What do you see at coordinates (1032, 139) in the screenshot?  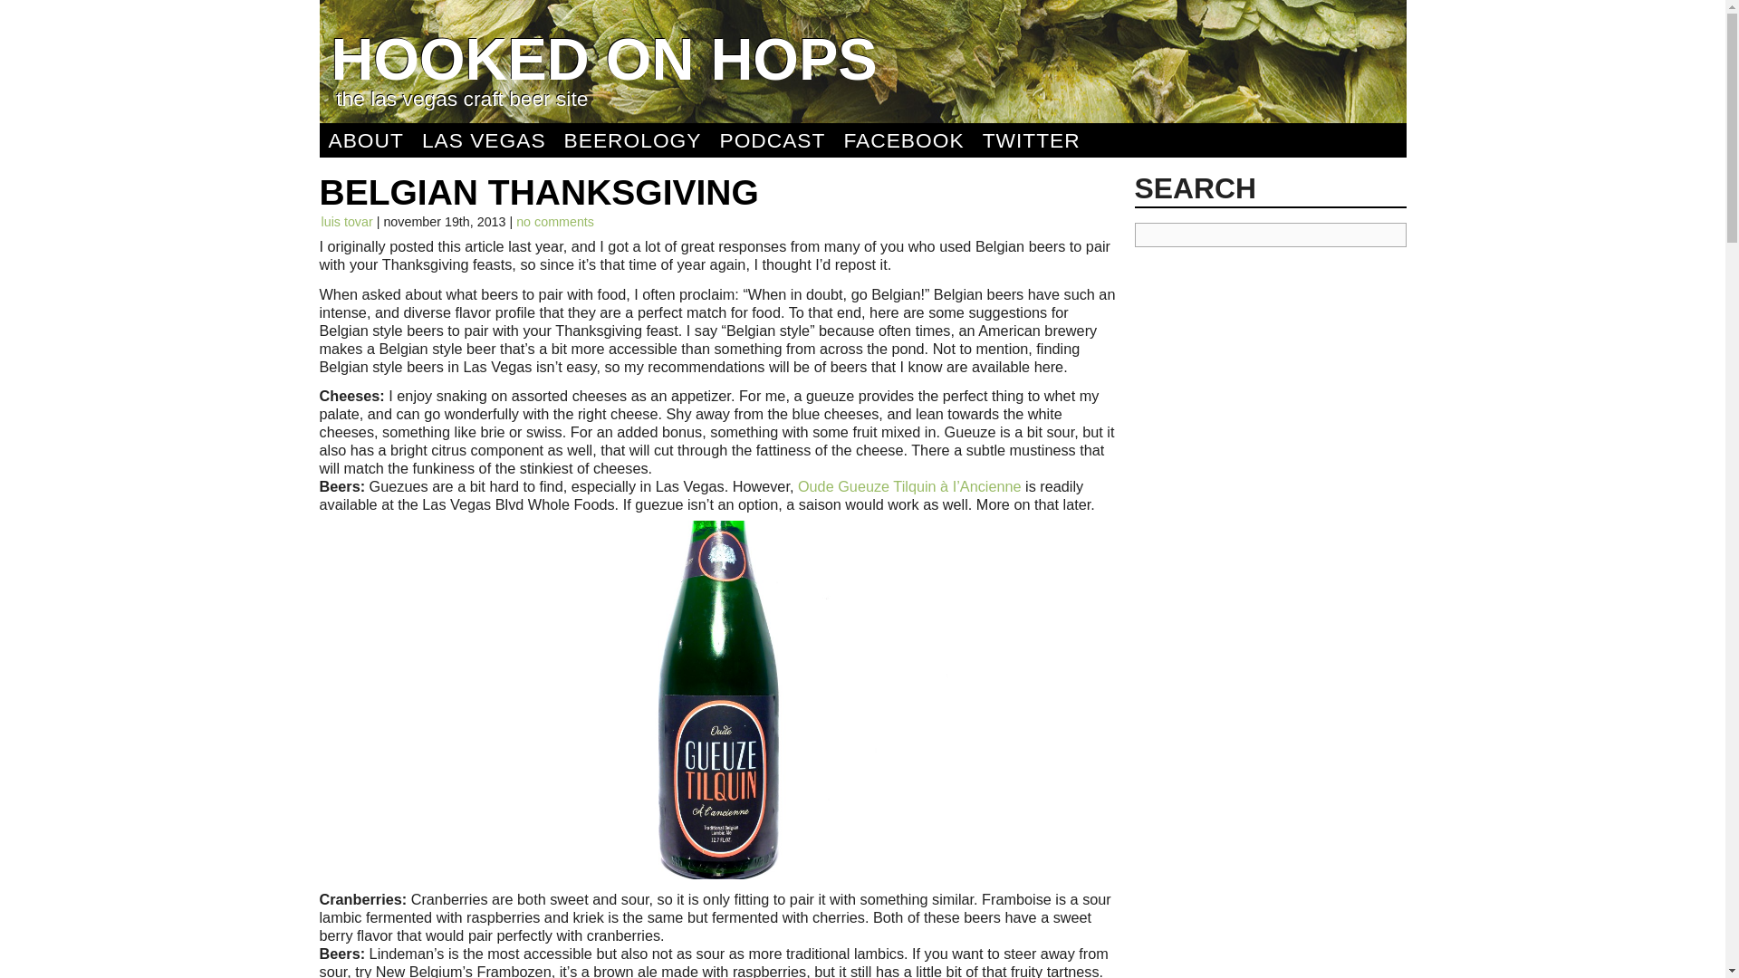 I see `TWITTER` at bounding box center [1032, 139].